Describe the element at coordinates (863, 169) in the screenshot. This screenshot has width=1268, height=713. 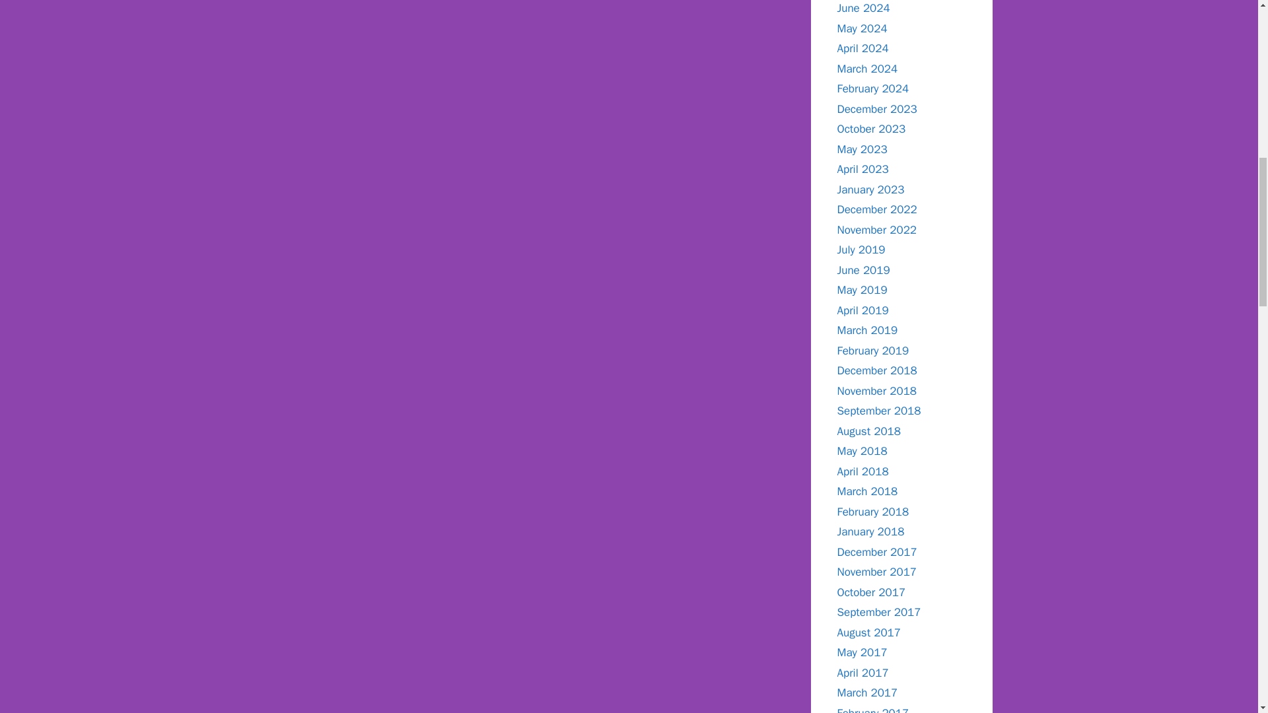
I see `April 2023` at that location.